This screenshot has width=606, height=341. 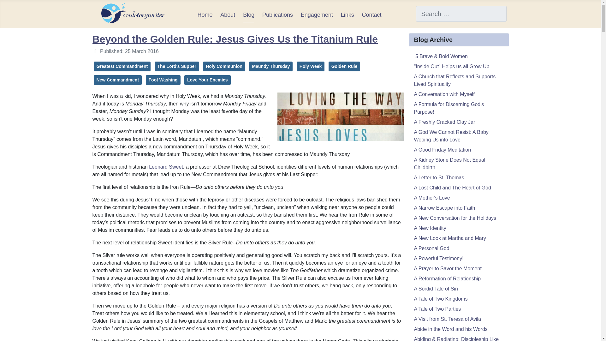 What do you see at coordinates (347, 15) in the screenshot?
I see `Links` at bounding box center [347, 15].